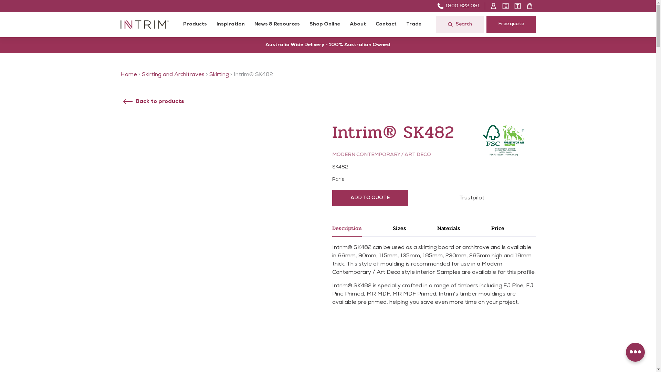 Image resolution: width=661 pixels, height=372 pixels. Describe the element at coordinates (386, 25) in the screenshot. I see `Contact` at that location.